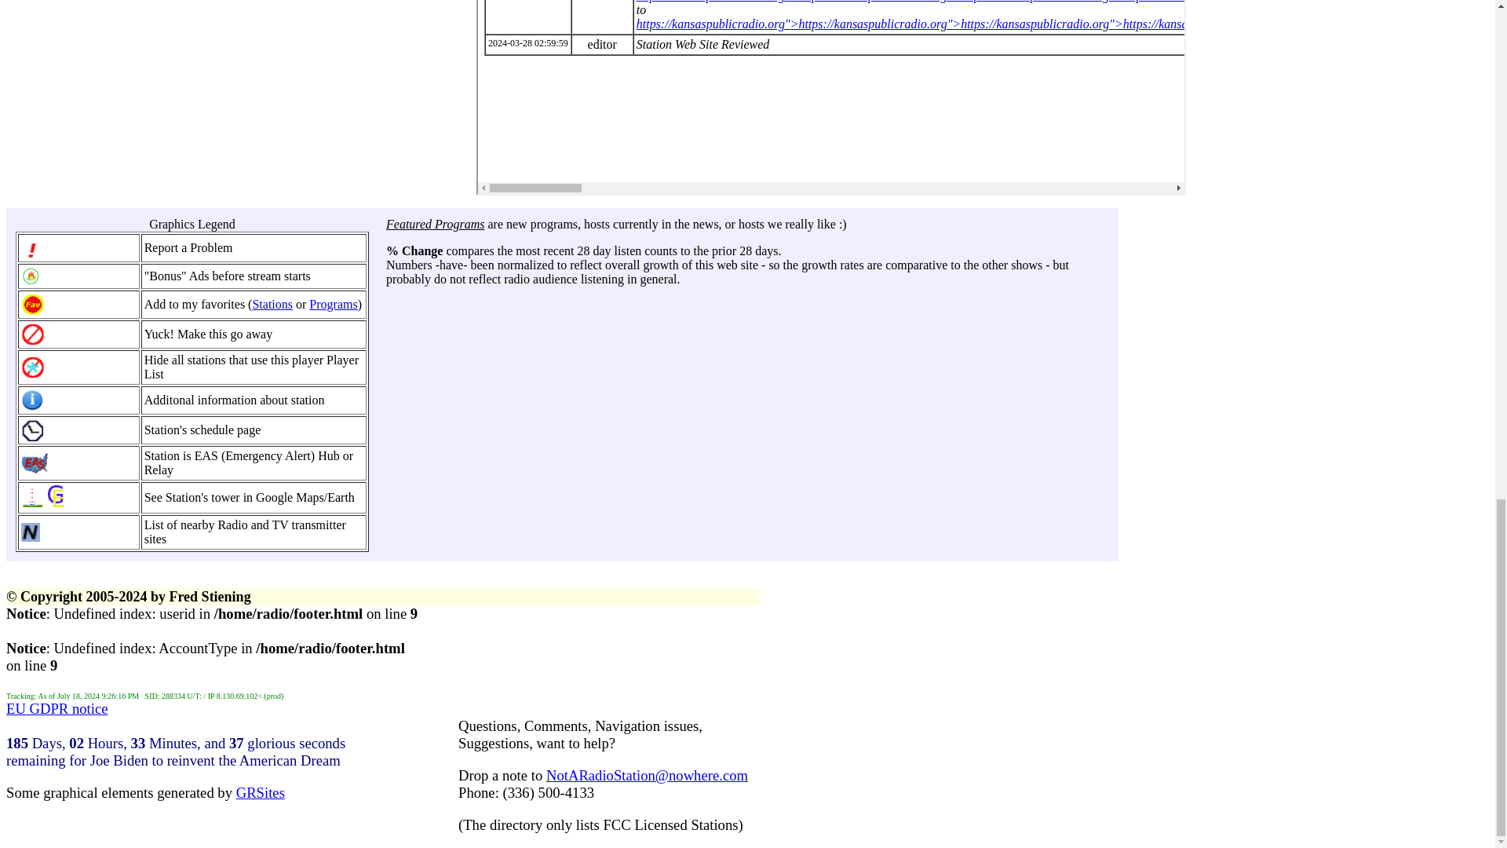 Image resolution: width=1507 pixels, height=848 pixels. I want to click on Player List, so click(251, 367).